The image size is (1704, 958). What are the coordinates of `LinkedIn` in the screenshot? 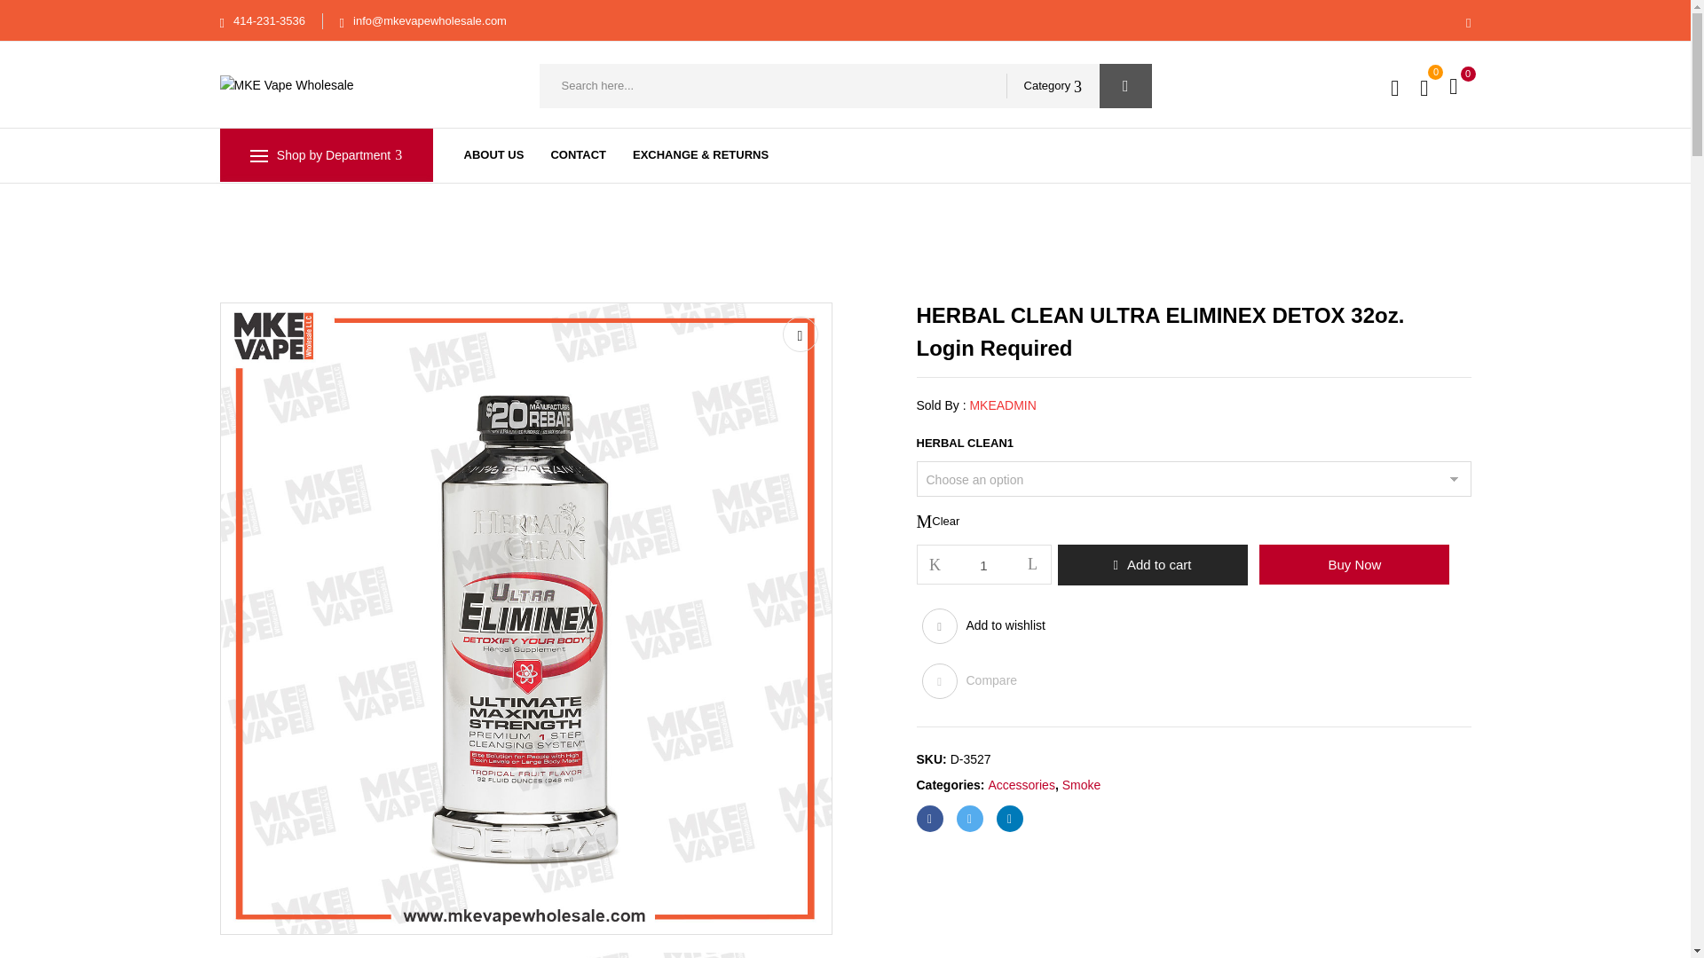 It's located at (1008, 819).